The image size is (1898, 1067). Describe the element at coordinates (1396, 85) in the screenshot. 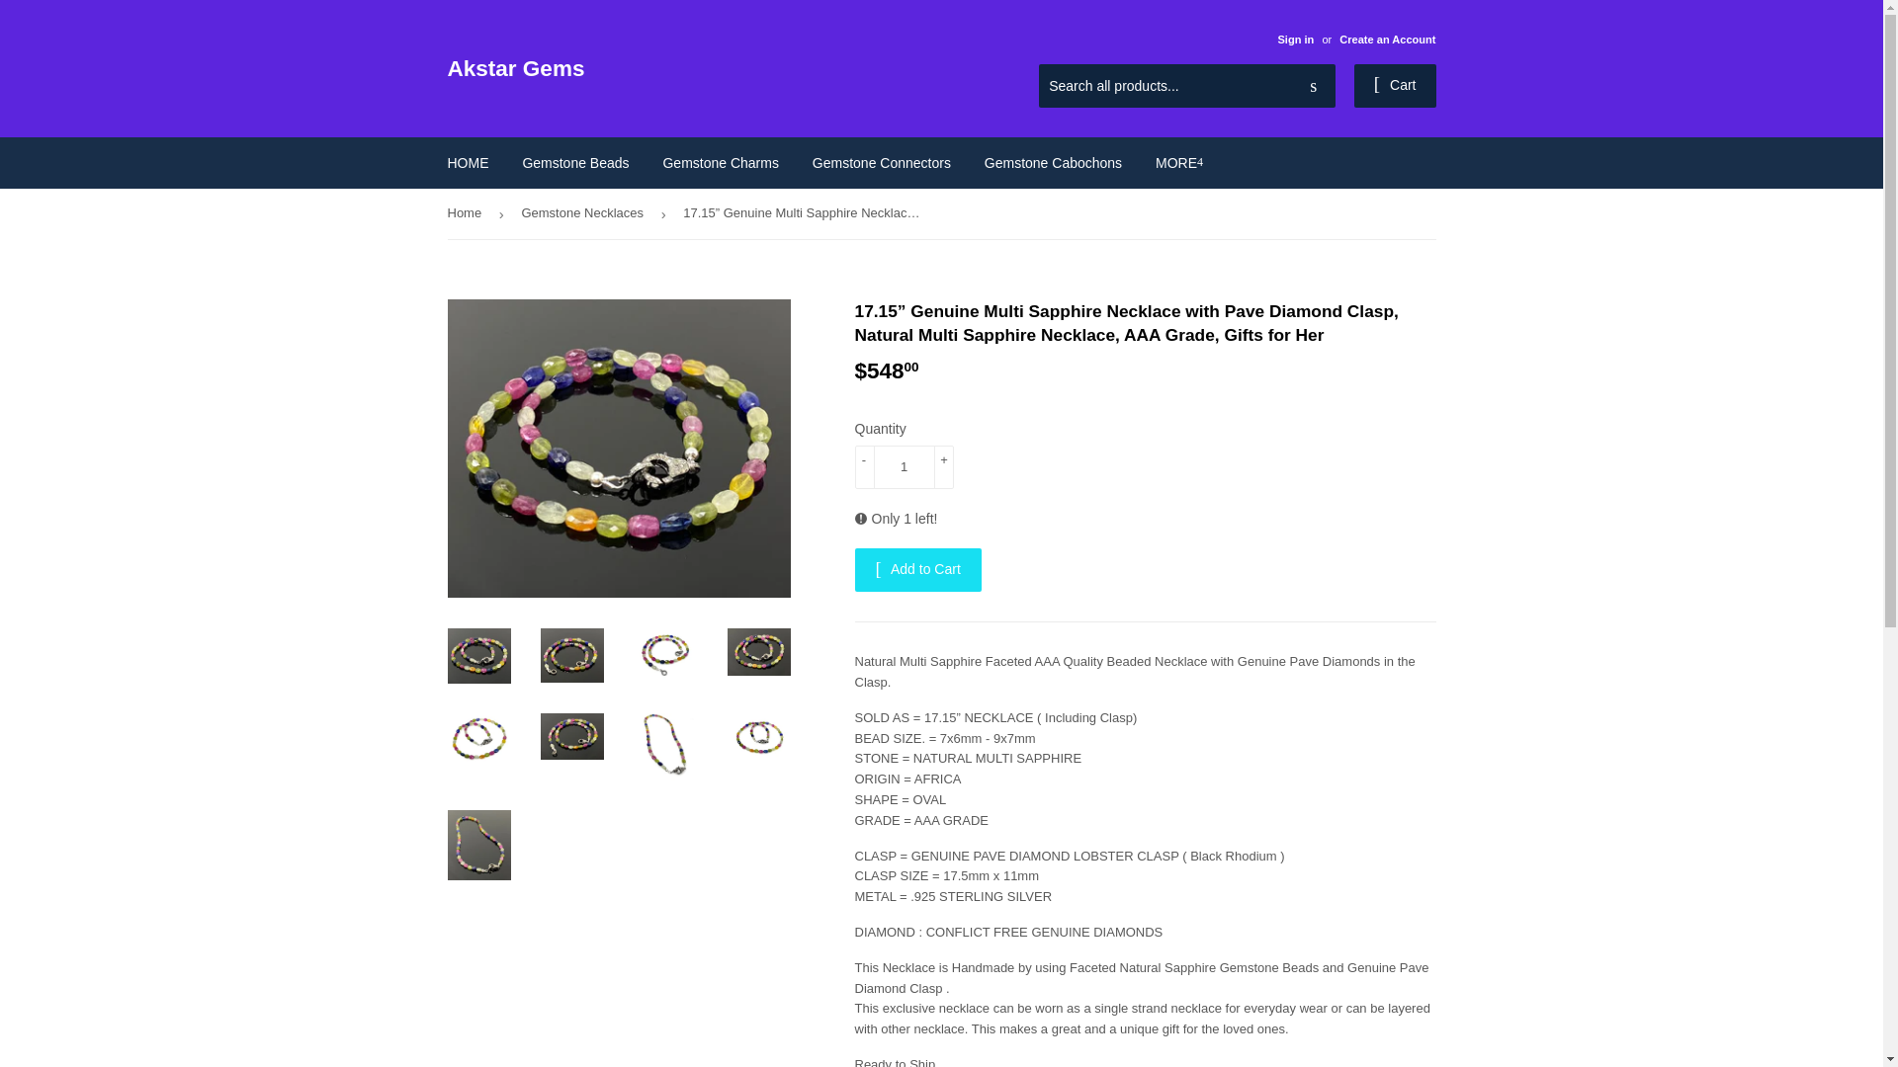

I see `Cart` at that location.